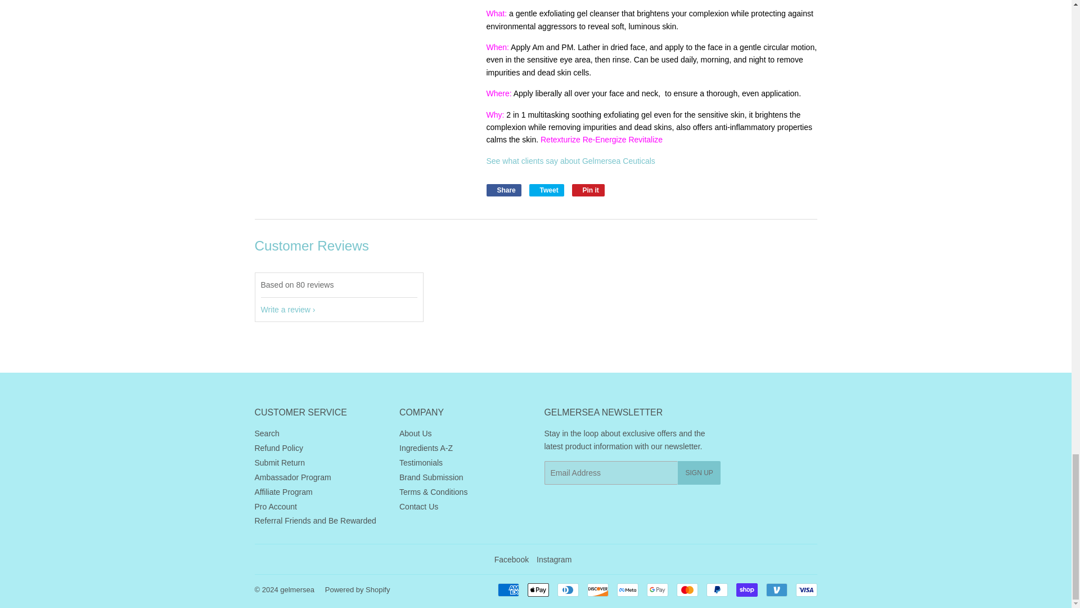 The height and width of the screenshot is (608, 1080). Describe the element at coordinates (503, 190) in the screenshot. I see `Share on Facebook` at that location.